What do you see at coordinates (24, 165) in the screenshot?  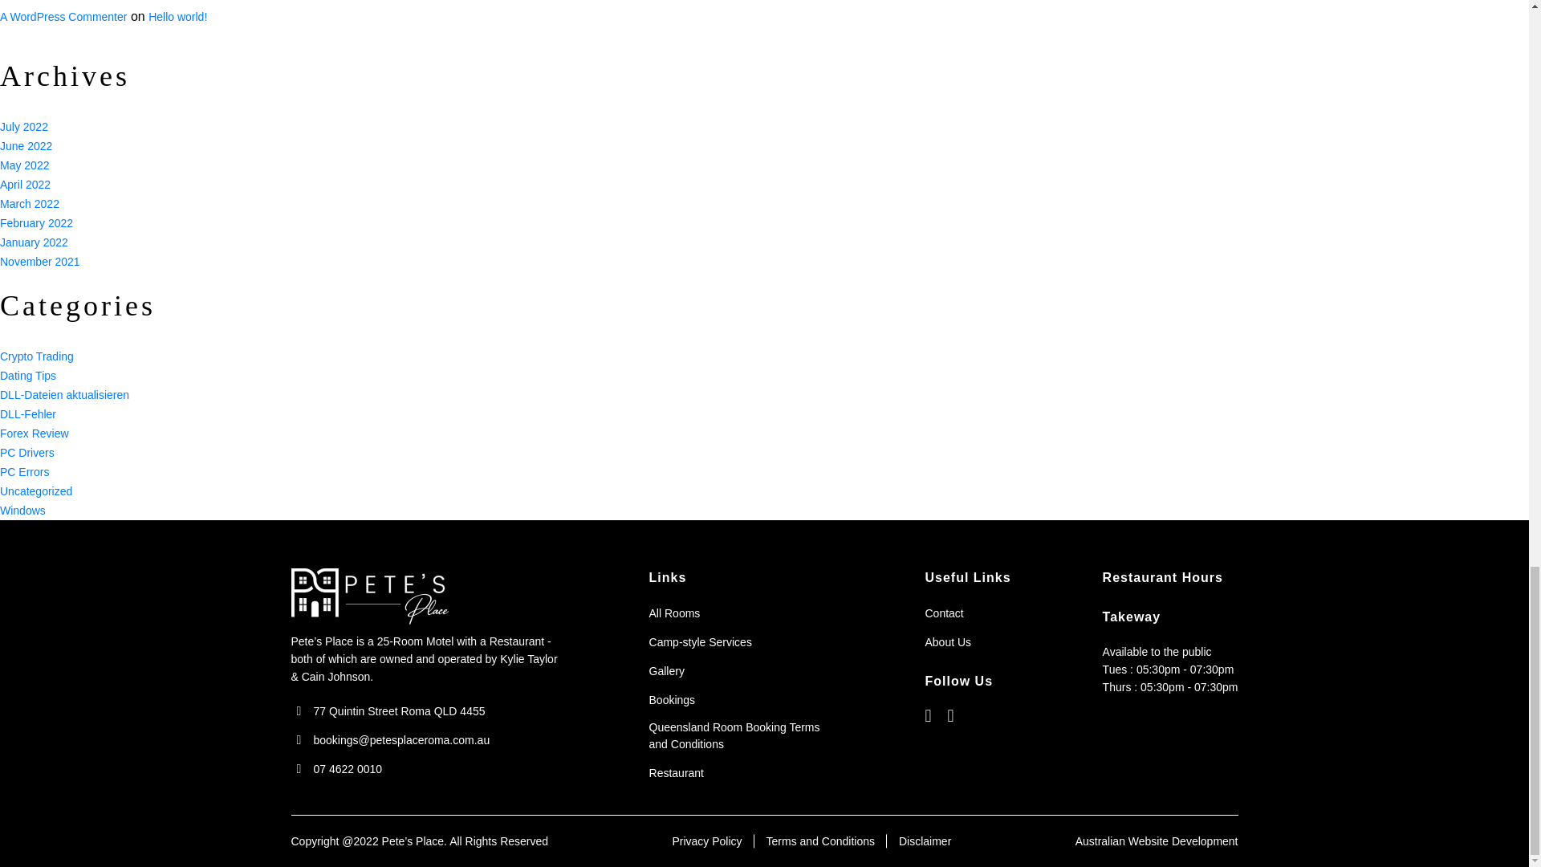 I see `May 2022` at bounding box center [24, 165].